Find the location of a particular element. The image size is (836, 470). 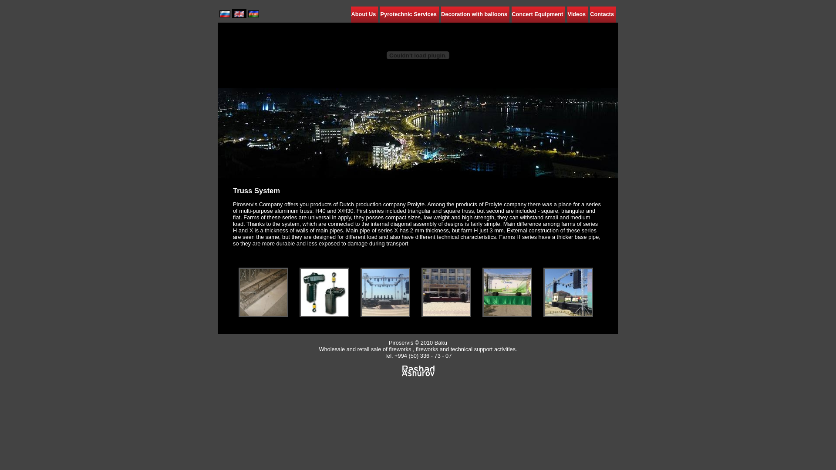

Concert Equipment is located at coordinates (538, 15).